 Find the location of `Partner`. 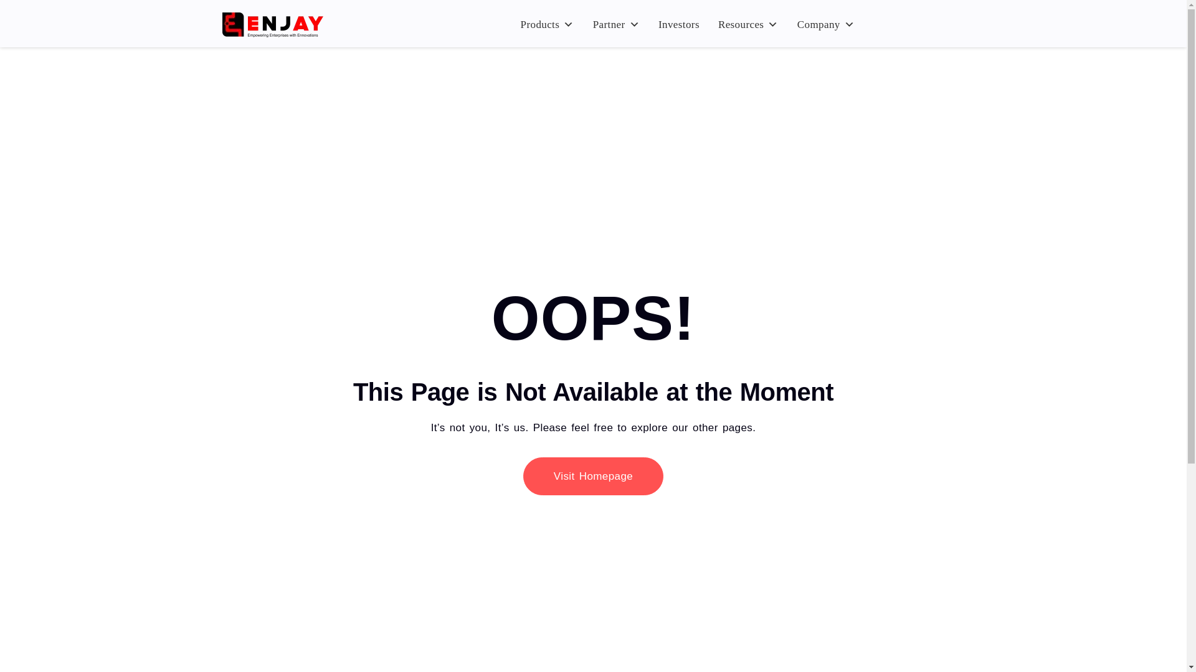

Partner is located at coordinates (616, 25).